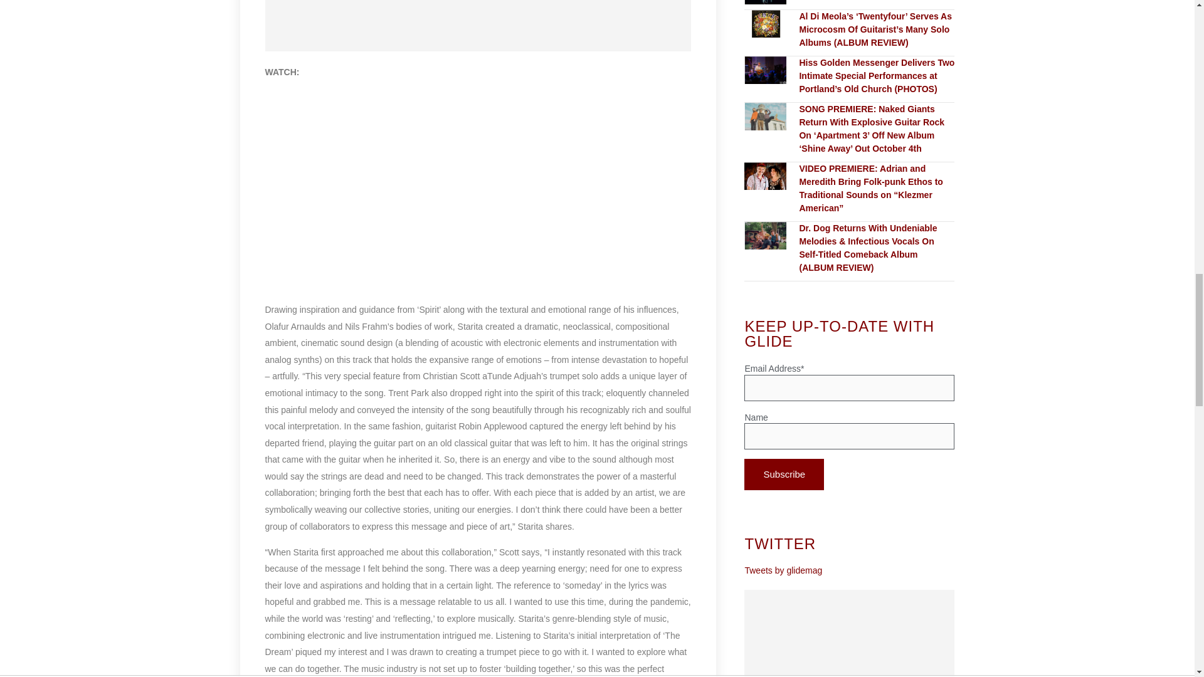  I want to click on YouTube video player, so click(478, 188).